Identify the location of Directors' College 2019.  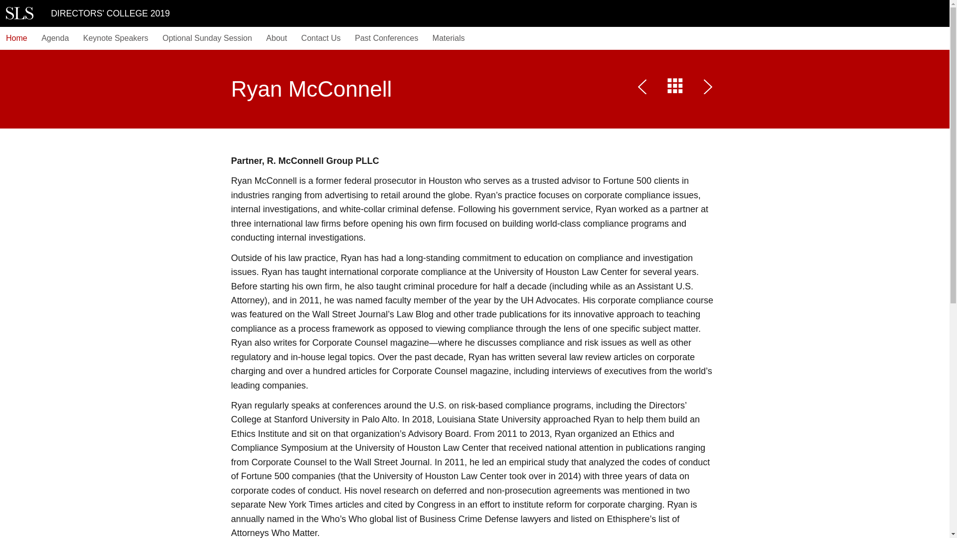
(19, 13).